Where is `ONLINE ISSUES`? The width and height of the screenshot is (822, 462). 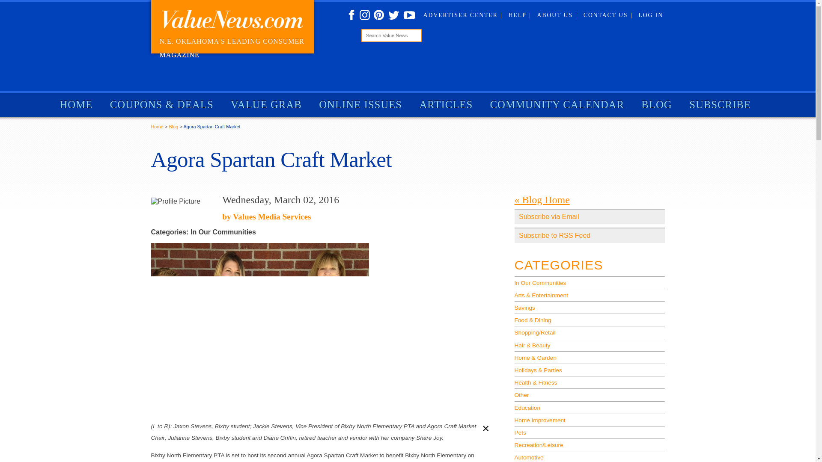
ONLINE ISSUES is located at coordinates (360, 105).